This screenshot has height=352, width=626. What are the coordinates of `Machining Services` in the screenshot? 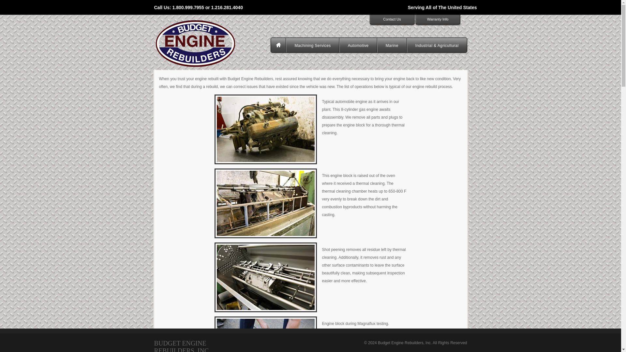 It's located at (312, 46).